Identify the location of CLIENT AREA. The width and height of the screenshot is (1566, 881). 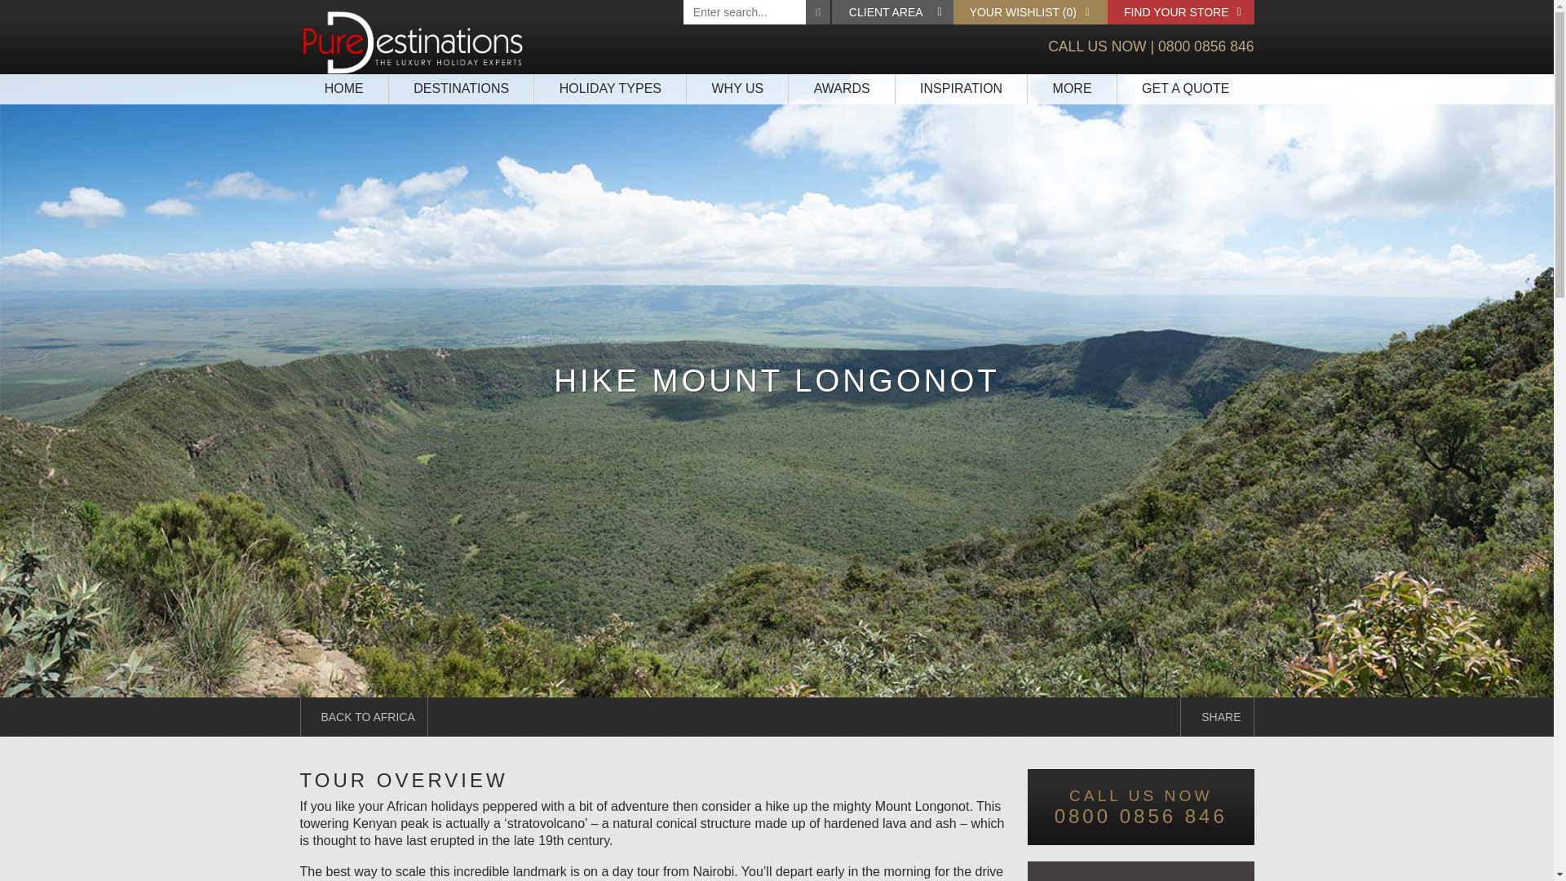
(893, 12).